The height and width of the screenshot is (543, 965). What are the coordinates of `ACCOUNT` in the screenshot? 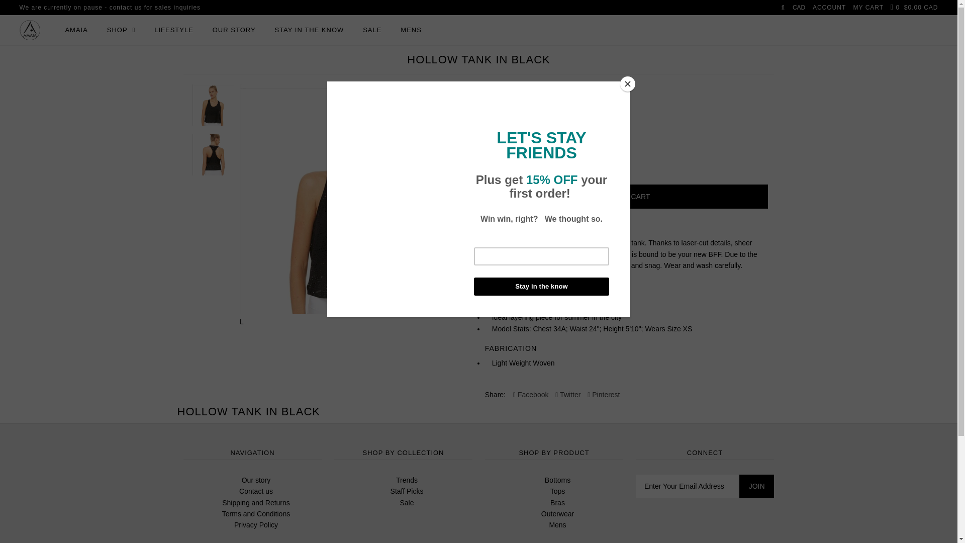 It's located at (829, 8).